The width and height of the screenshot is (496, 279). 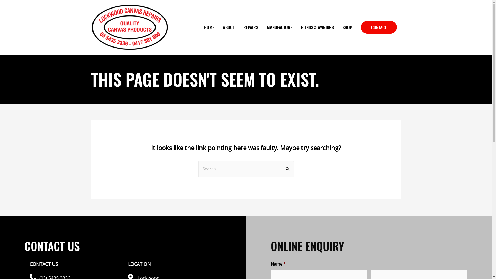 What do you see at coordinates (229, 27) in the screenshot?
I see `ABOUT` at bounding box center [229, 27].